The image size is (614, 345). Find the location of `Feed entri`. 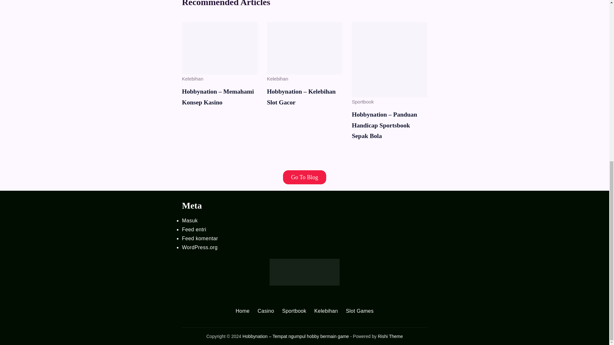

Feed entri is located at coordinates (194, 229).